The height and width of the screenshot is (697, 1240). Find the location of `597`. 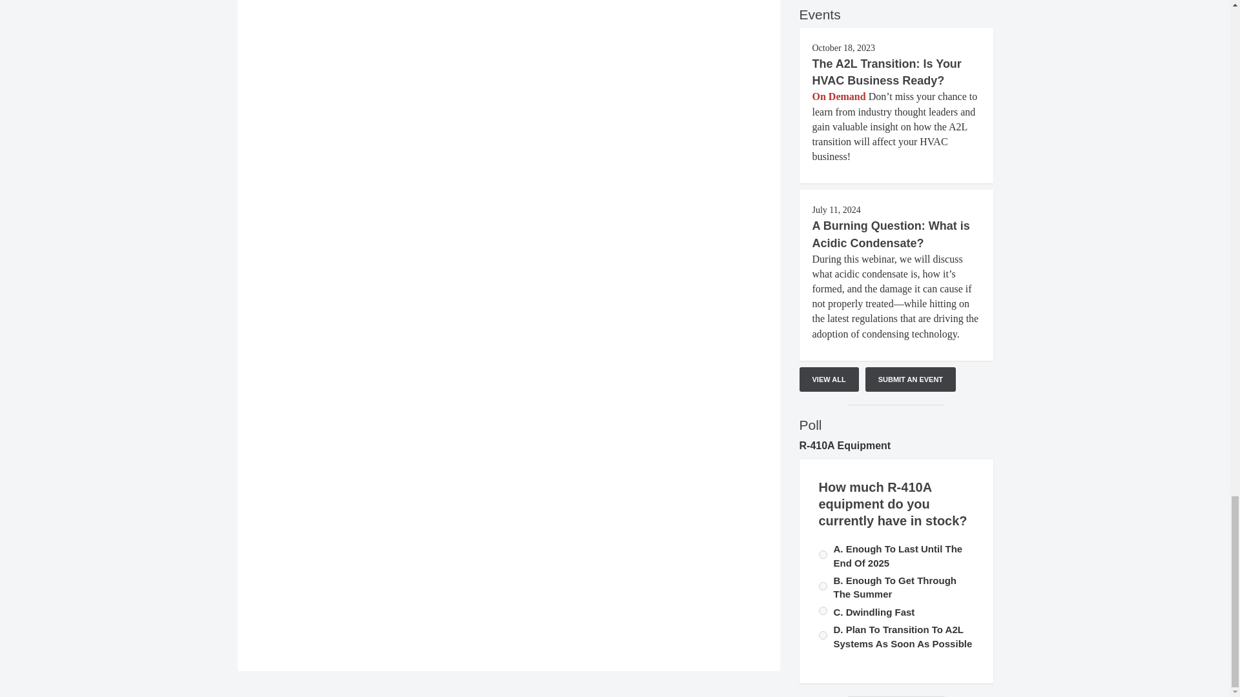

597 is located at coordinates (823, 555).